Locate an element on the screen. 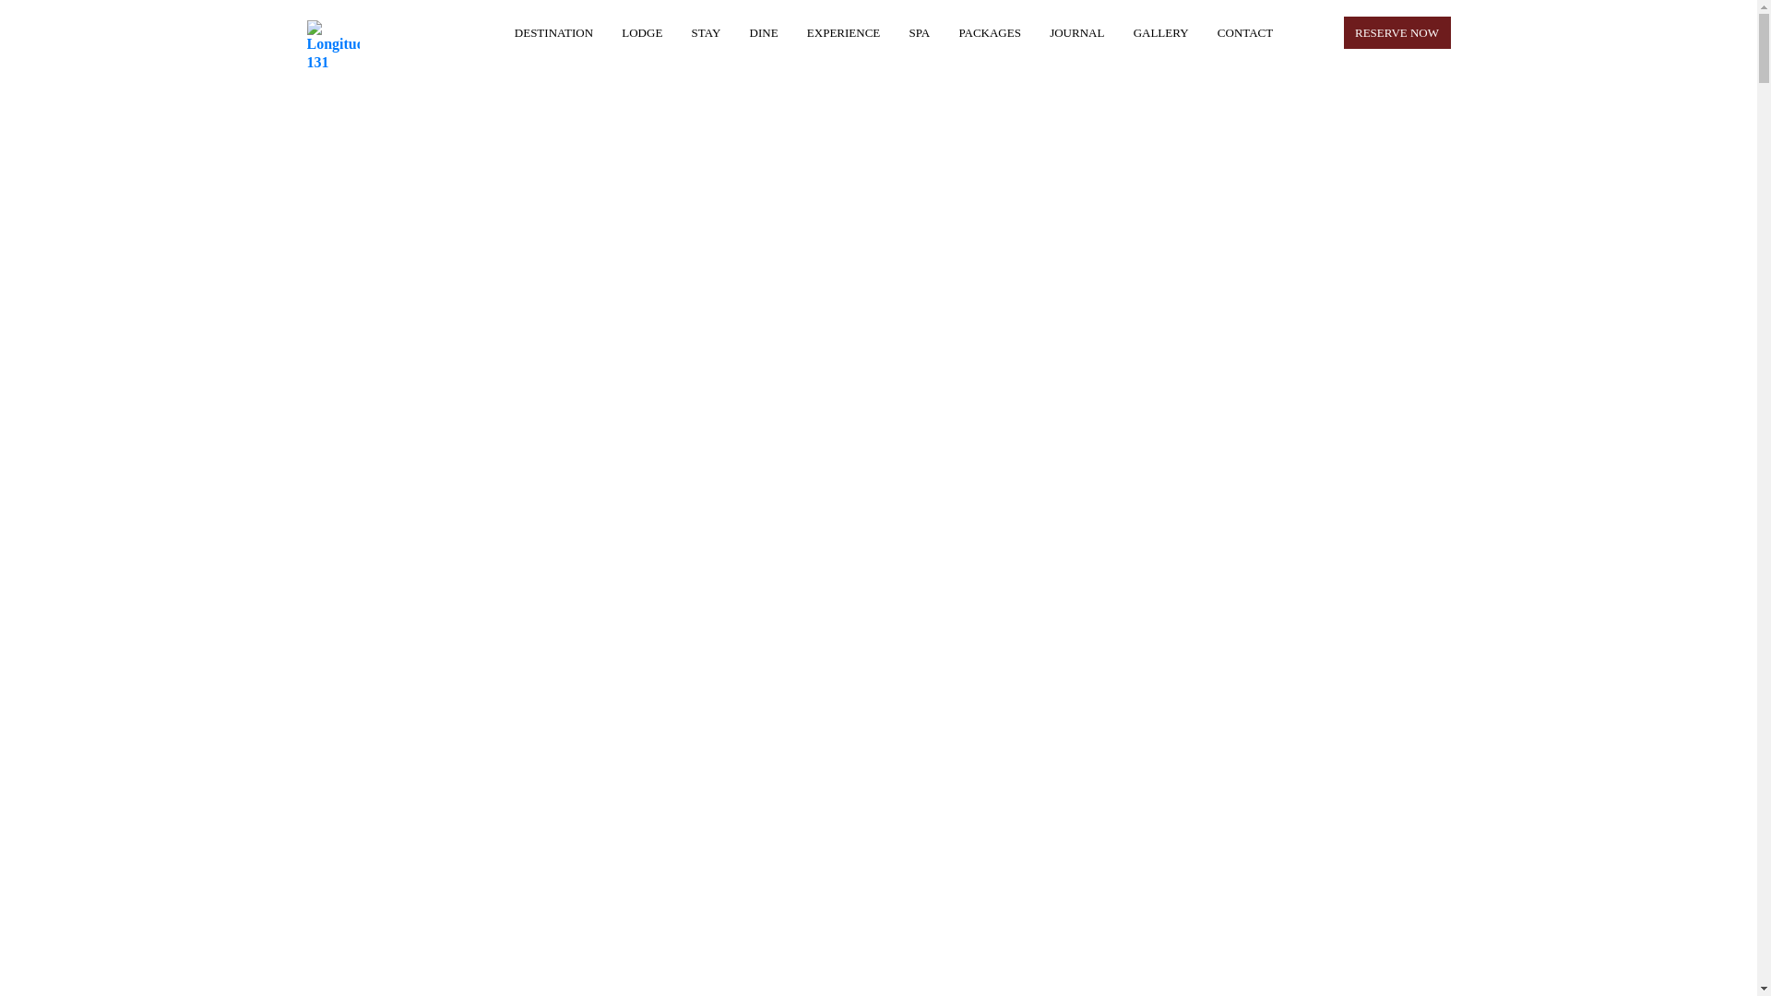  GALLERY is located at coordinates (1161, 33).